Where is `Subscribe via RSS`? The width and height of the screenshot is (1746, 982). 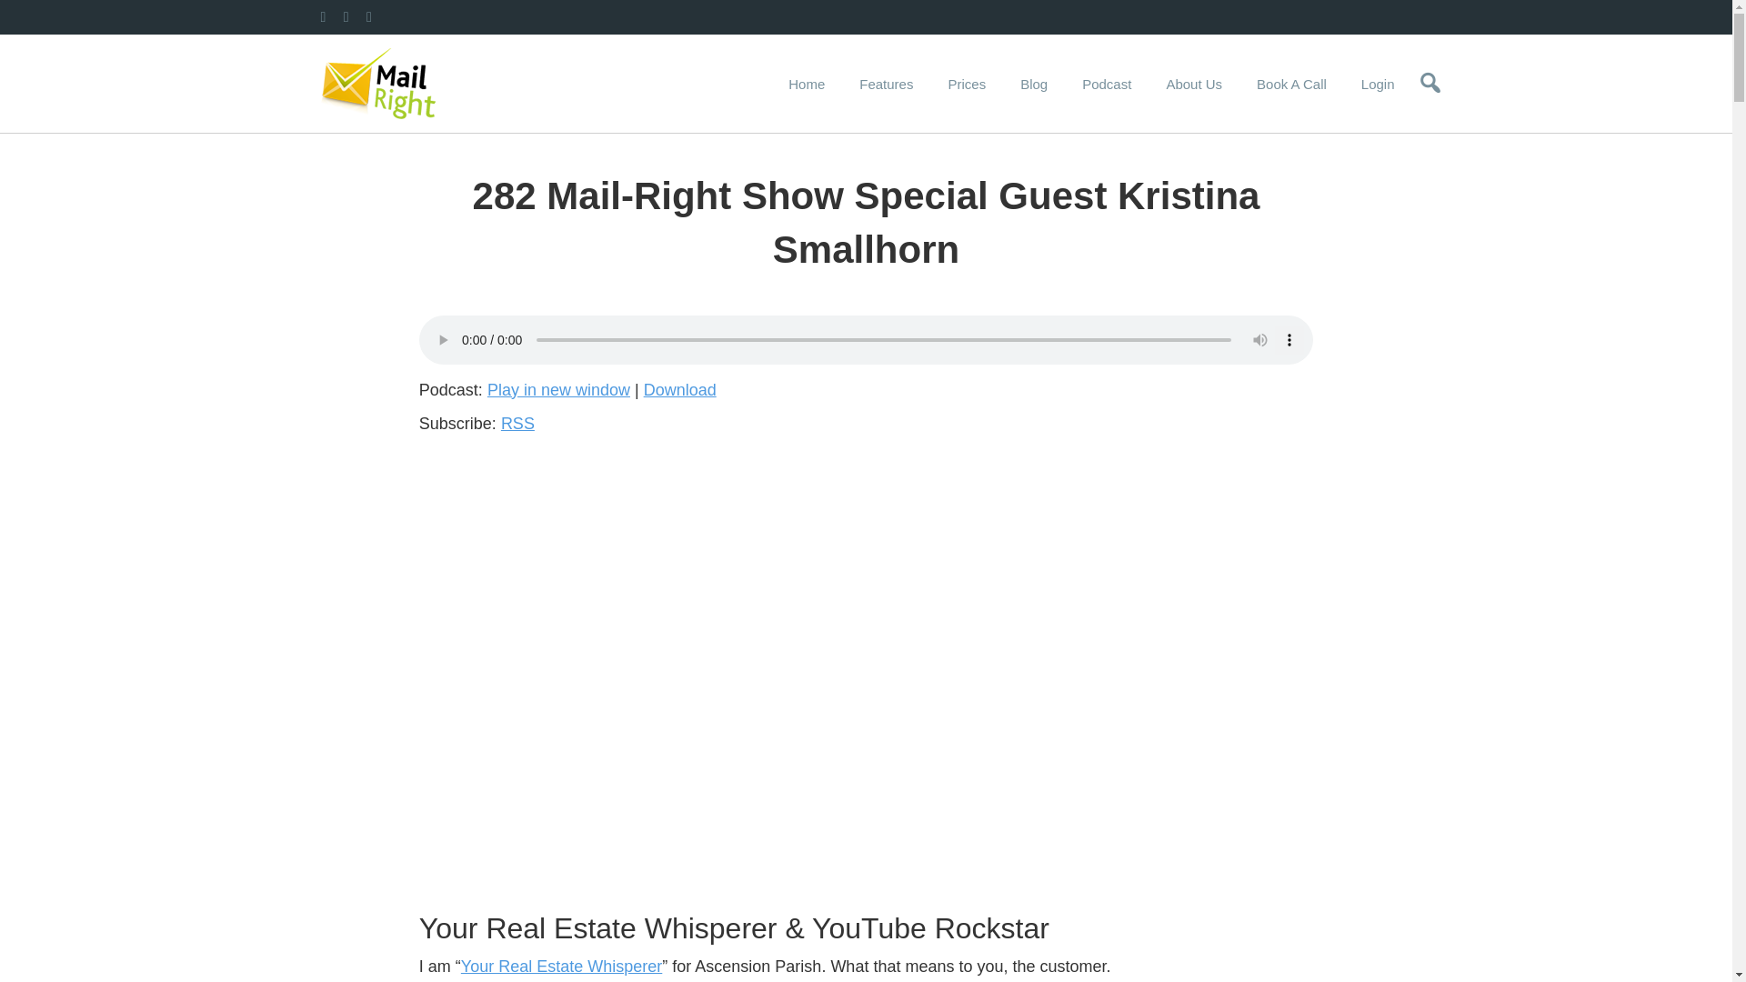
Subscribe via RSS is located at coordinates (517, 424).